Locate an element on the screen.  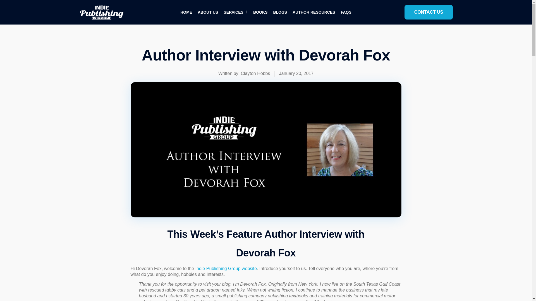
AUTHOR RESOURCES is located at coordinates (314, 12).